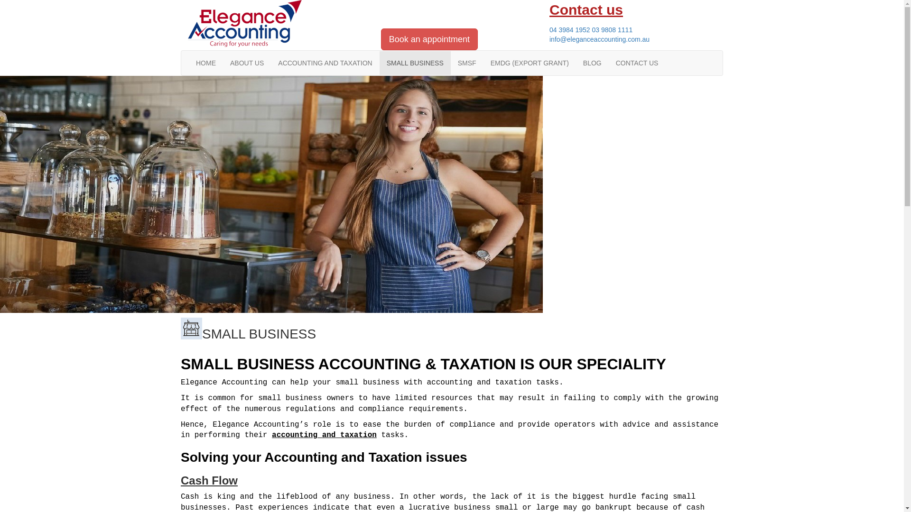 The image size is (911, 512). Describe the element at coordinates (633, 17) in the screenshot. I see `Contact us` at that location.